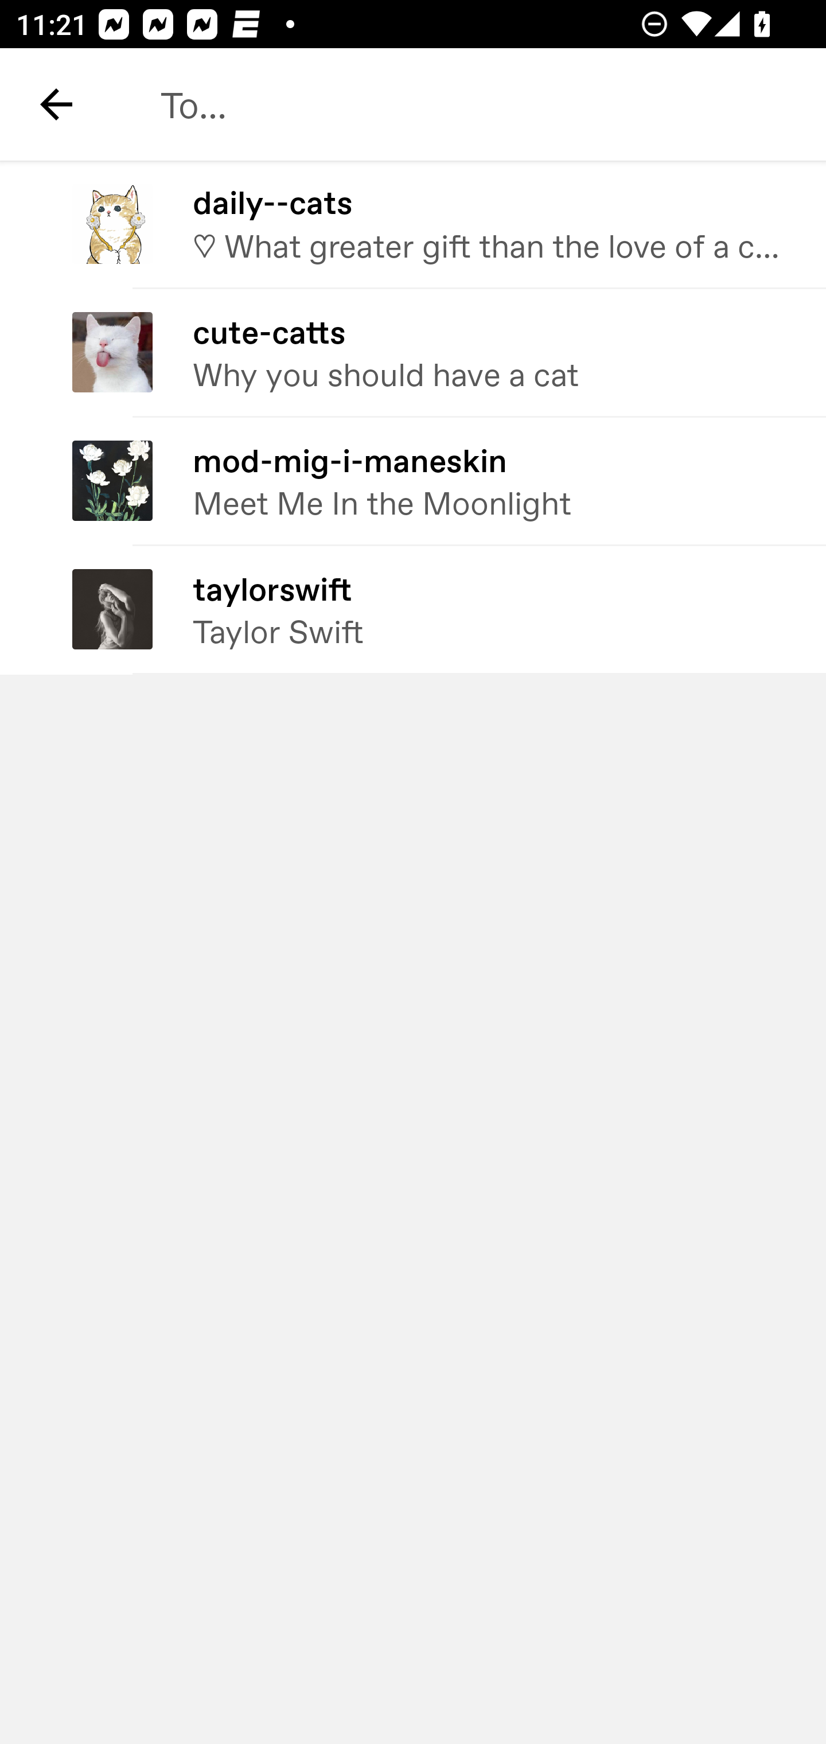 The image size is (826, 1744). I want to click on cute-catts Why you should have a cat, so click(413, 353).